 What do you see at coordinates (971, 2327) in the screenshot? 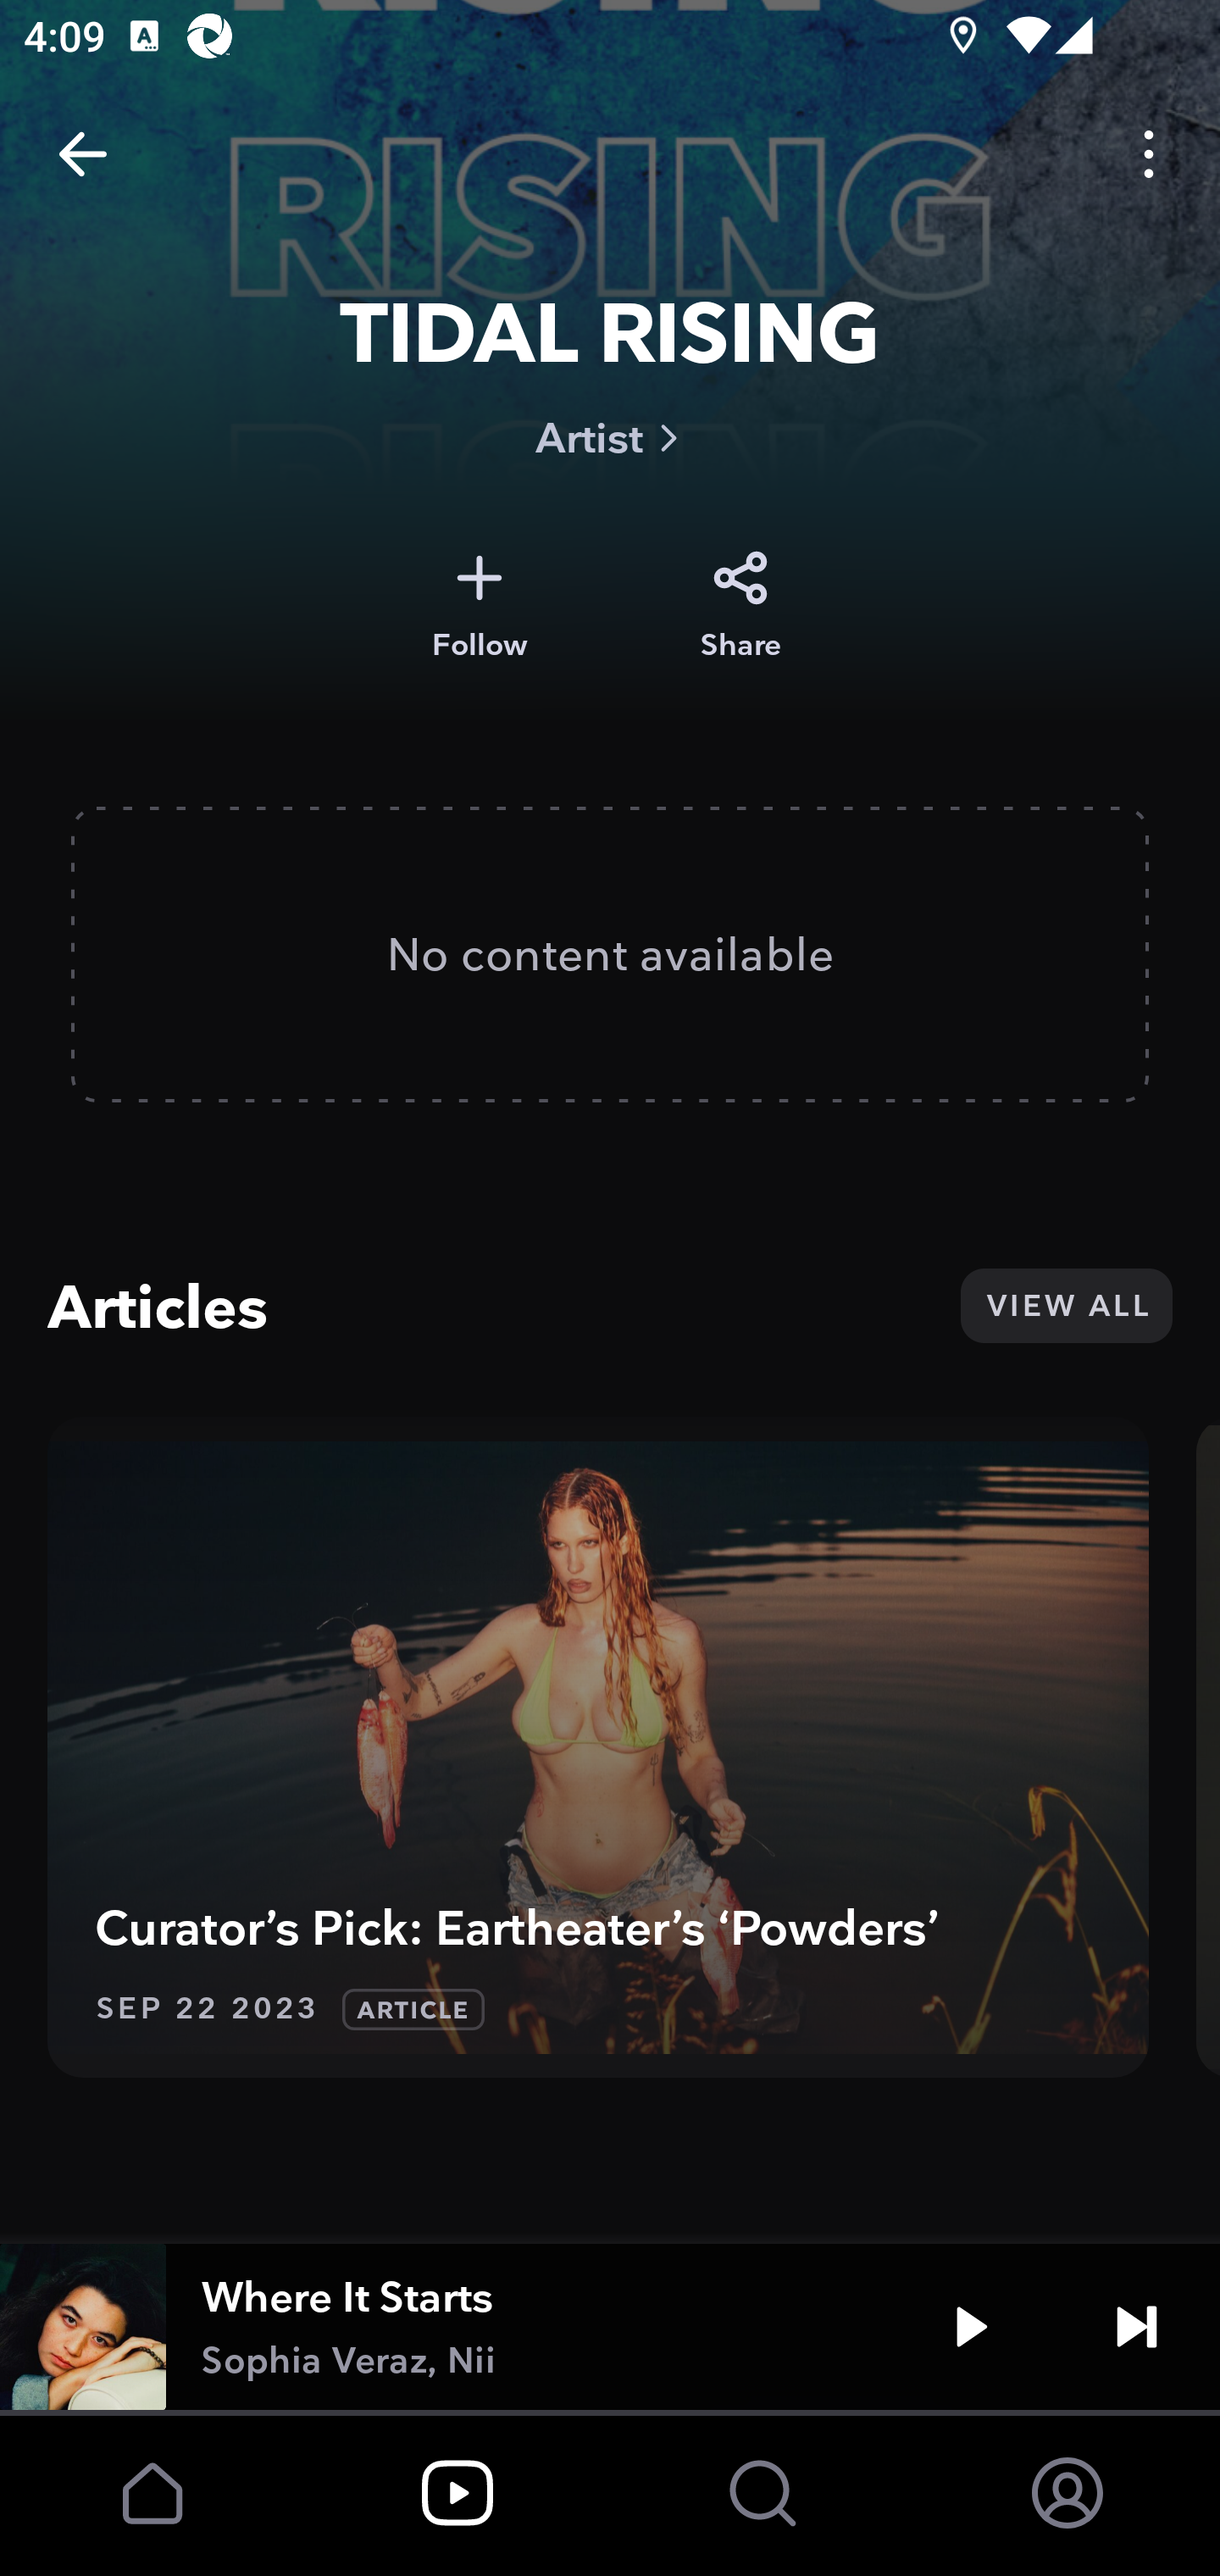
I see `Play` at bounding box center [971, 2327].